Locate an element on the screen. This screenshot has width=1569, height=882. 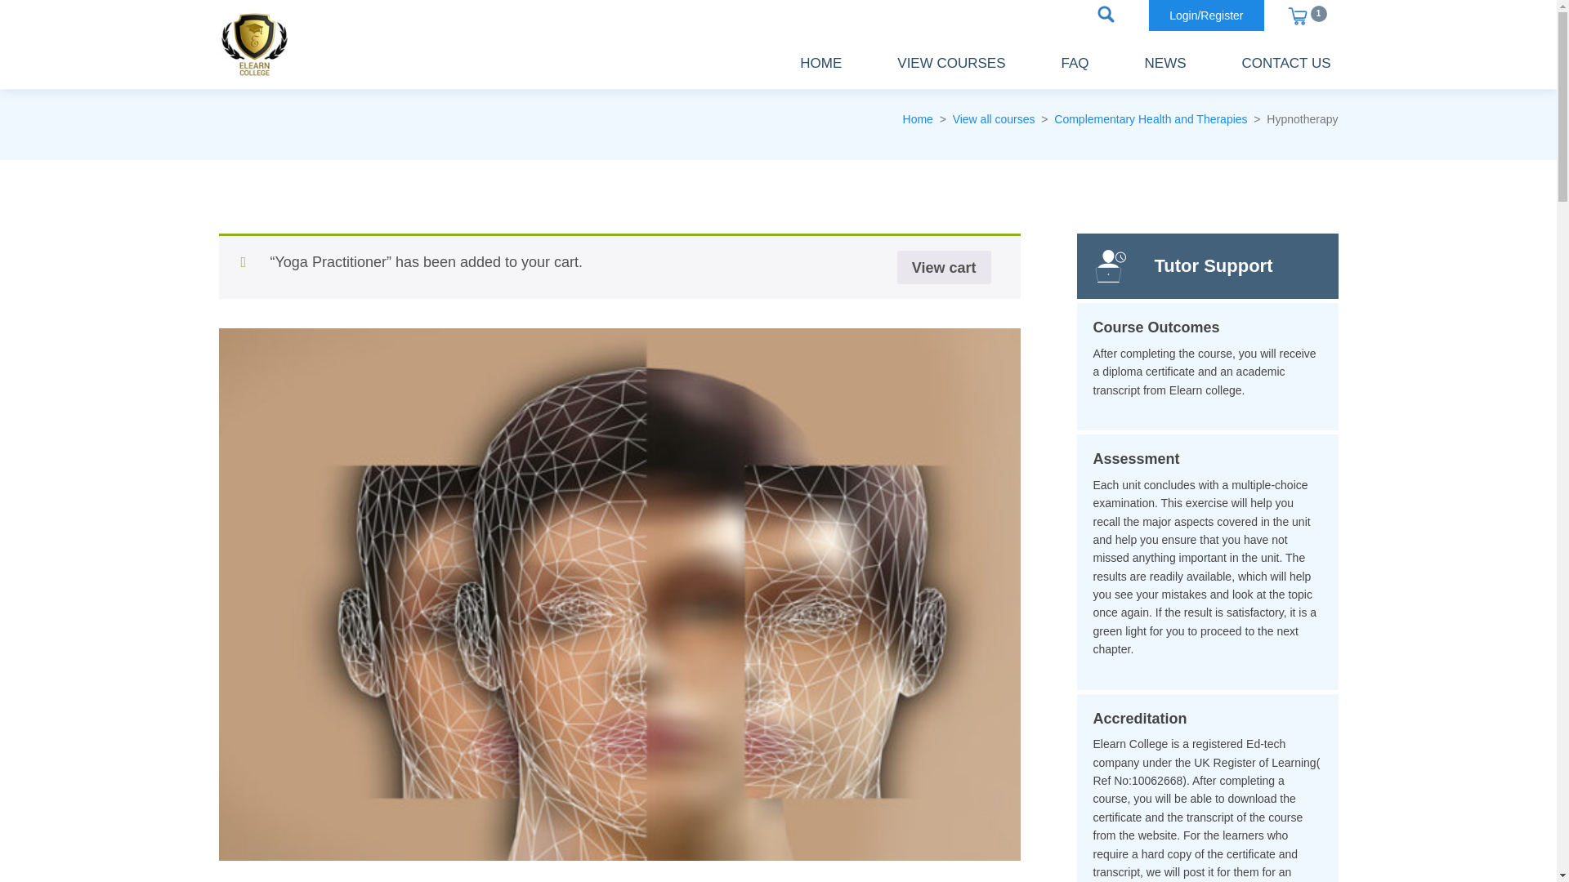
View all courses is located at coordinates (994, 119).